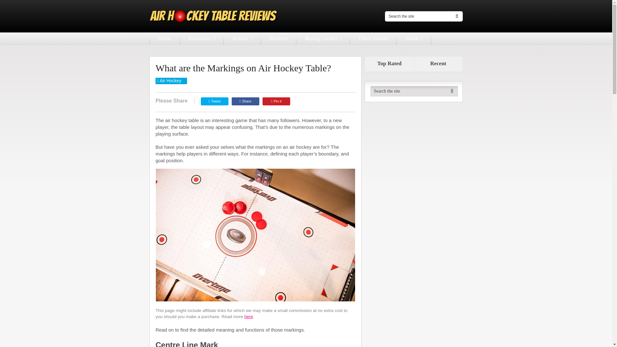 Image resolution: width=617 pixels, height=347 pixels. I want to click on Buying Guides, so click(323, 39).